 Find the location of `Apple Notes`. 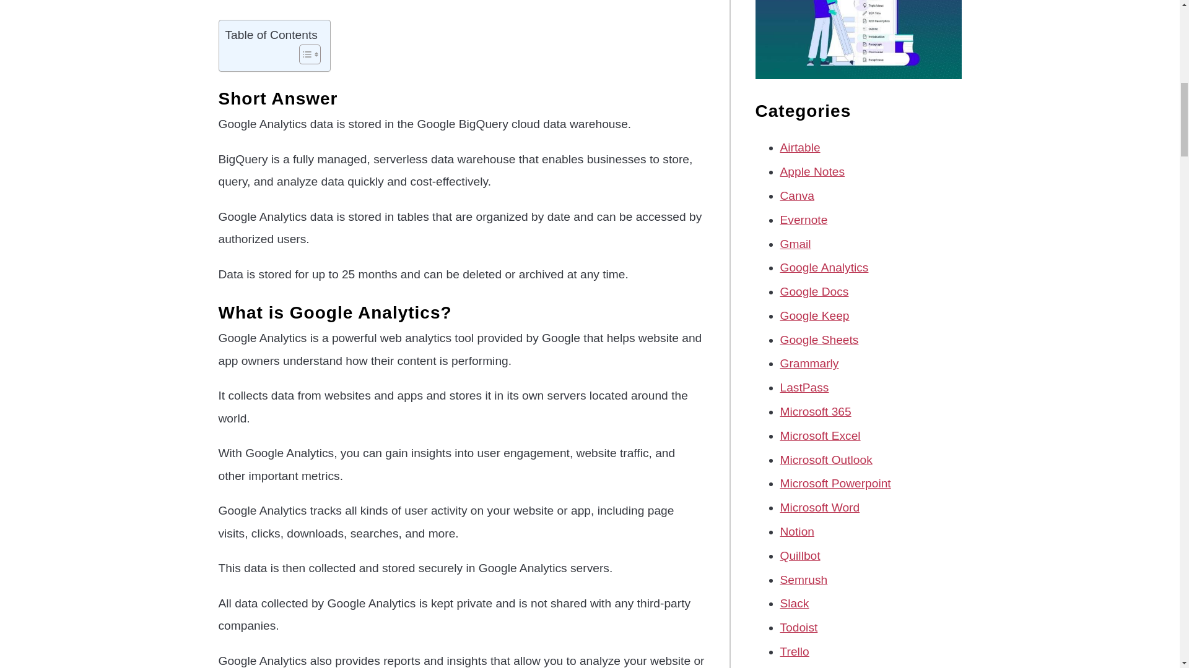

Apple Notes is located at coordinates (812, 171).